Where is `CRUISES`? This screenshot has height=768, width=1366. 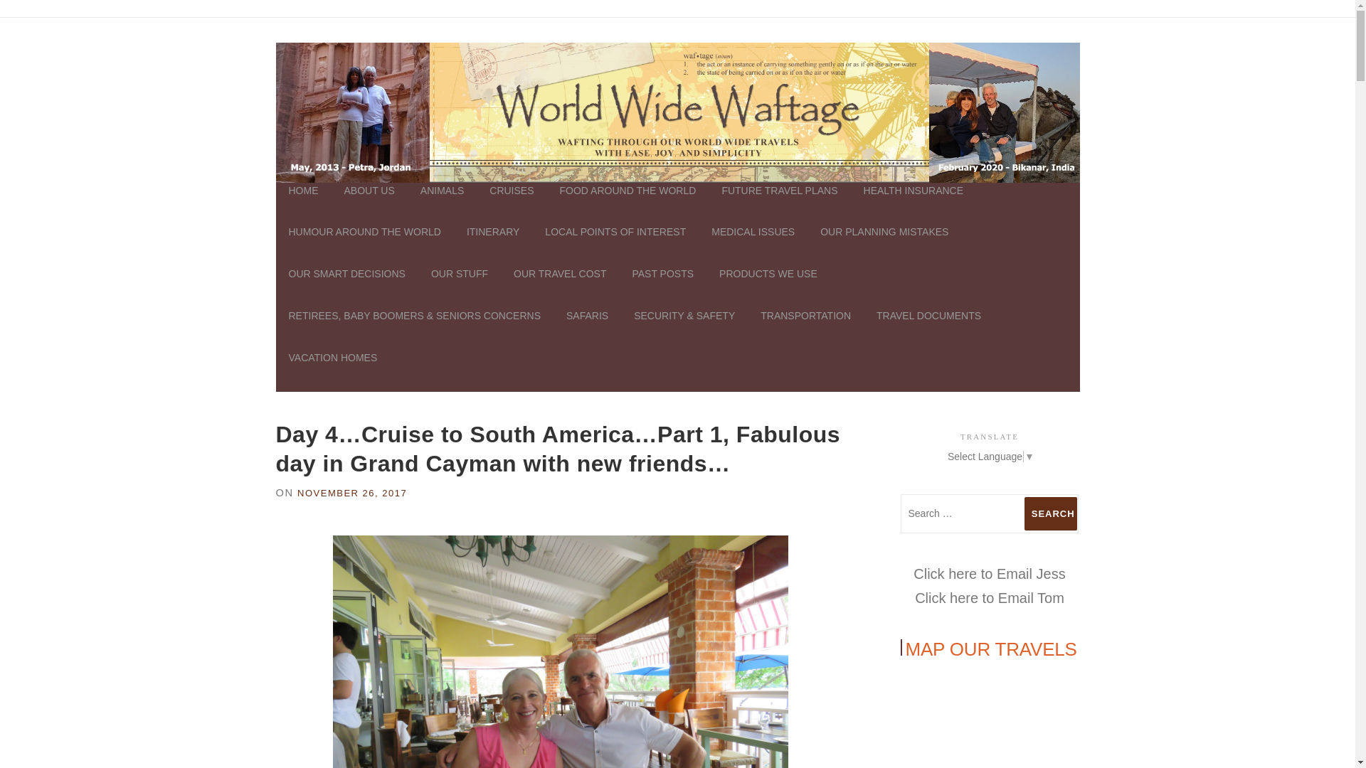
CRUISES is located at coordinates (512, 203).